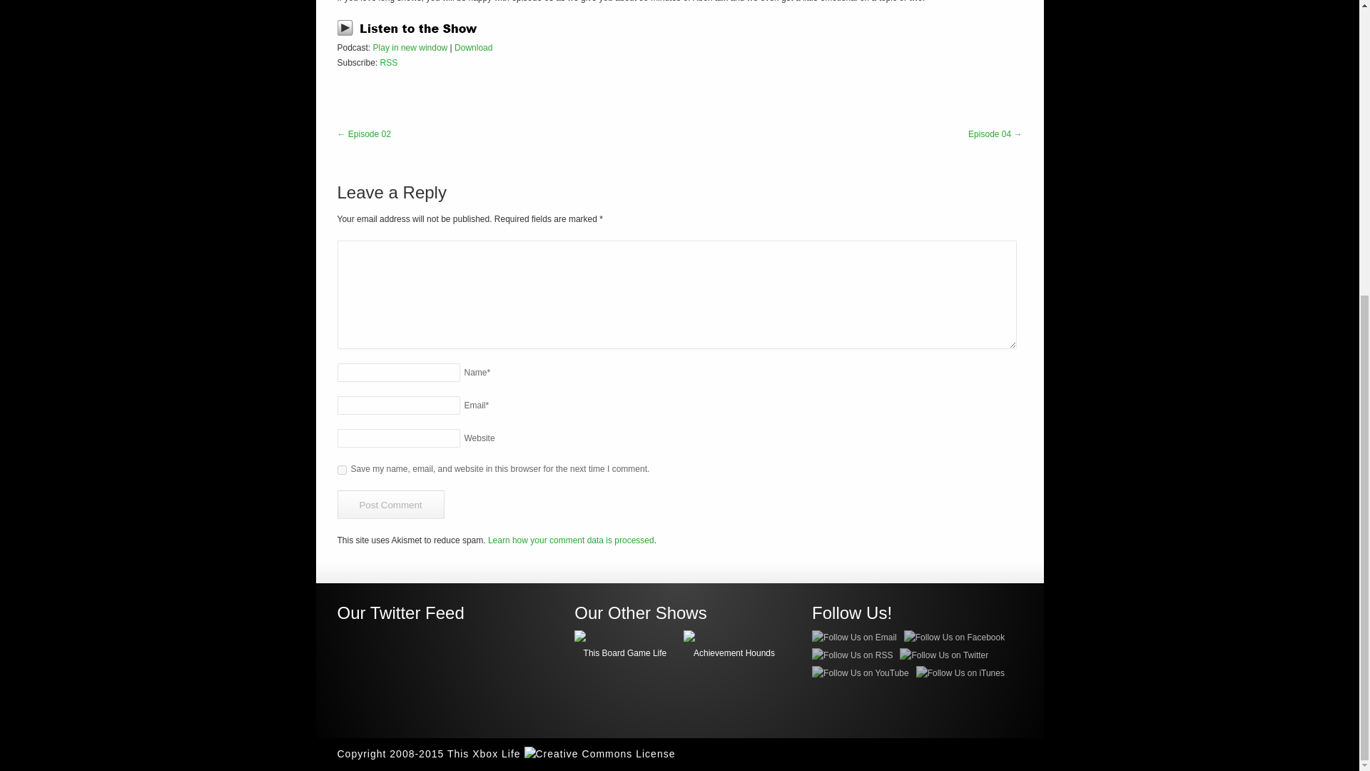 The height and width of the screenshot is (771, 1370). I want to click on Play, so click(411, 27).